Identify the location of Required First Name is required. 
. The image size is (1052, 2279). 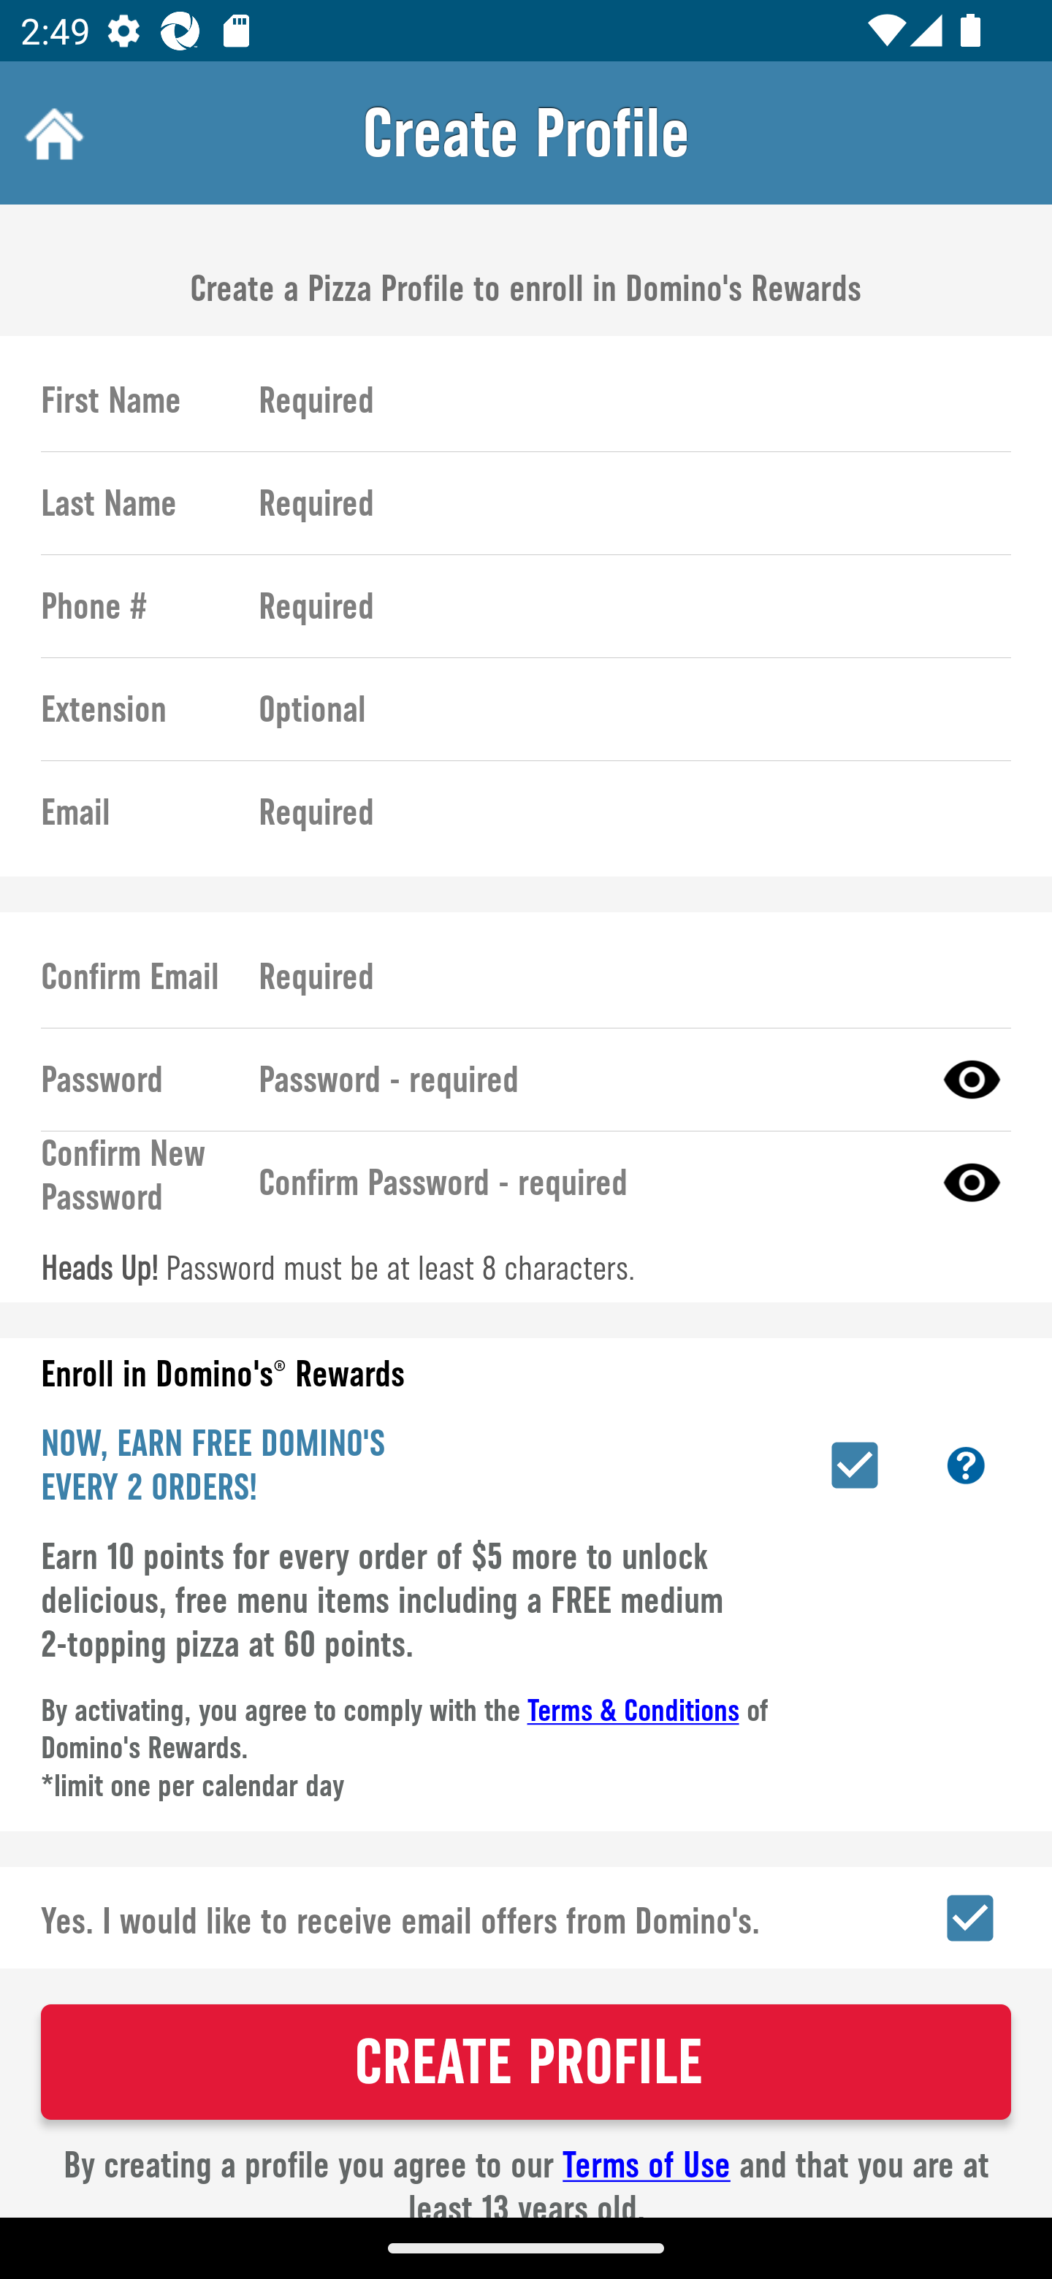
(622, 400).